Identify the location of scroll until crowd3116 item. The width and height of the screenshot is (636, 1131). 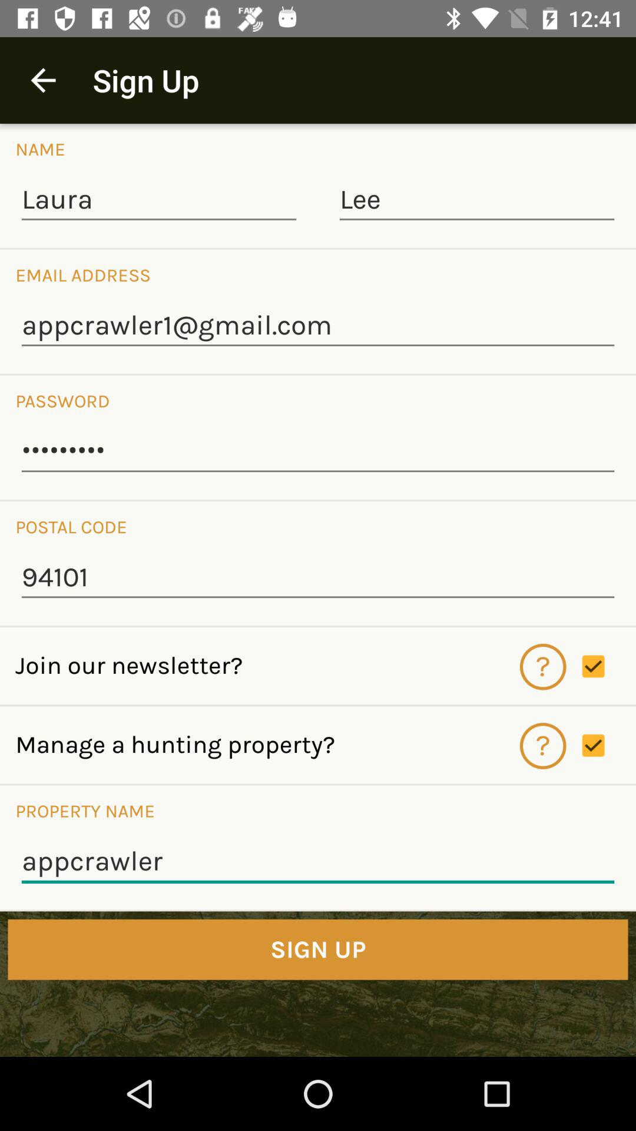
(318, 452).